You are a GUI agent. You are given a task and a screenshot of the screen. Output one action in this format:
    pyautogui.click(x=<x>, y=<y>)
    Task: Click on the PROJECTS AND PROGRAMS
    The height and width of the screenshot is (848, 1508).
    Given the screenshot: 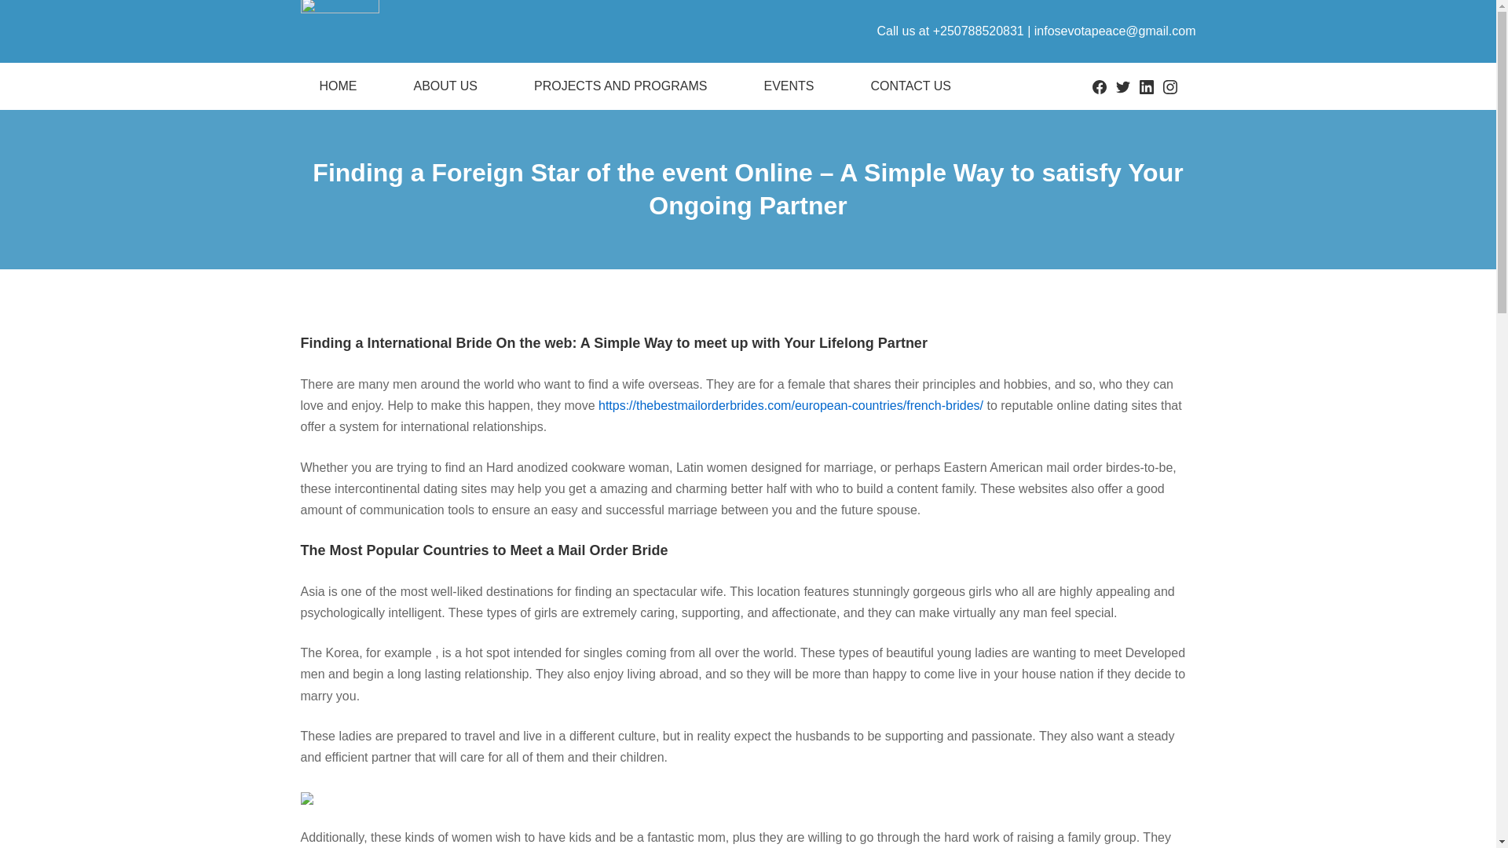 What is the action you would take?
    pyautogui.click(x=620, y=86)
    